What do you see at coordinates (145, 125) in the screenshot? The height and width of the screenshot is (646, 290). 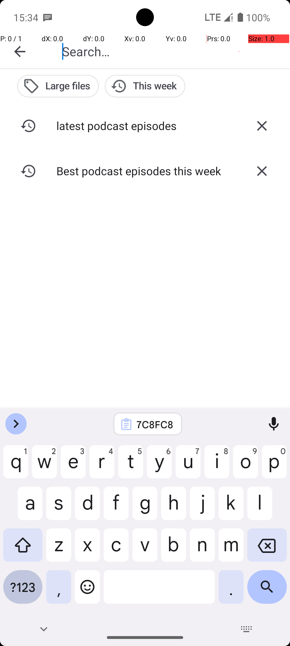 I see `latest podcast episodes` at bounding box center [145, 125].